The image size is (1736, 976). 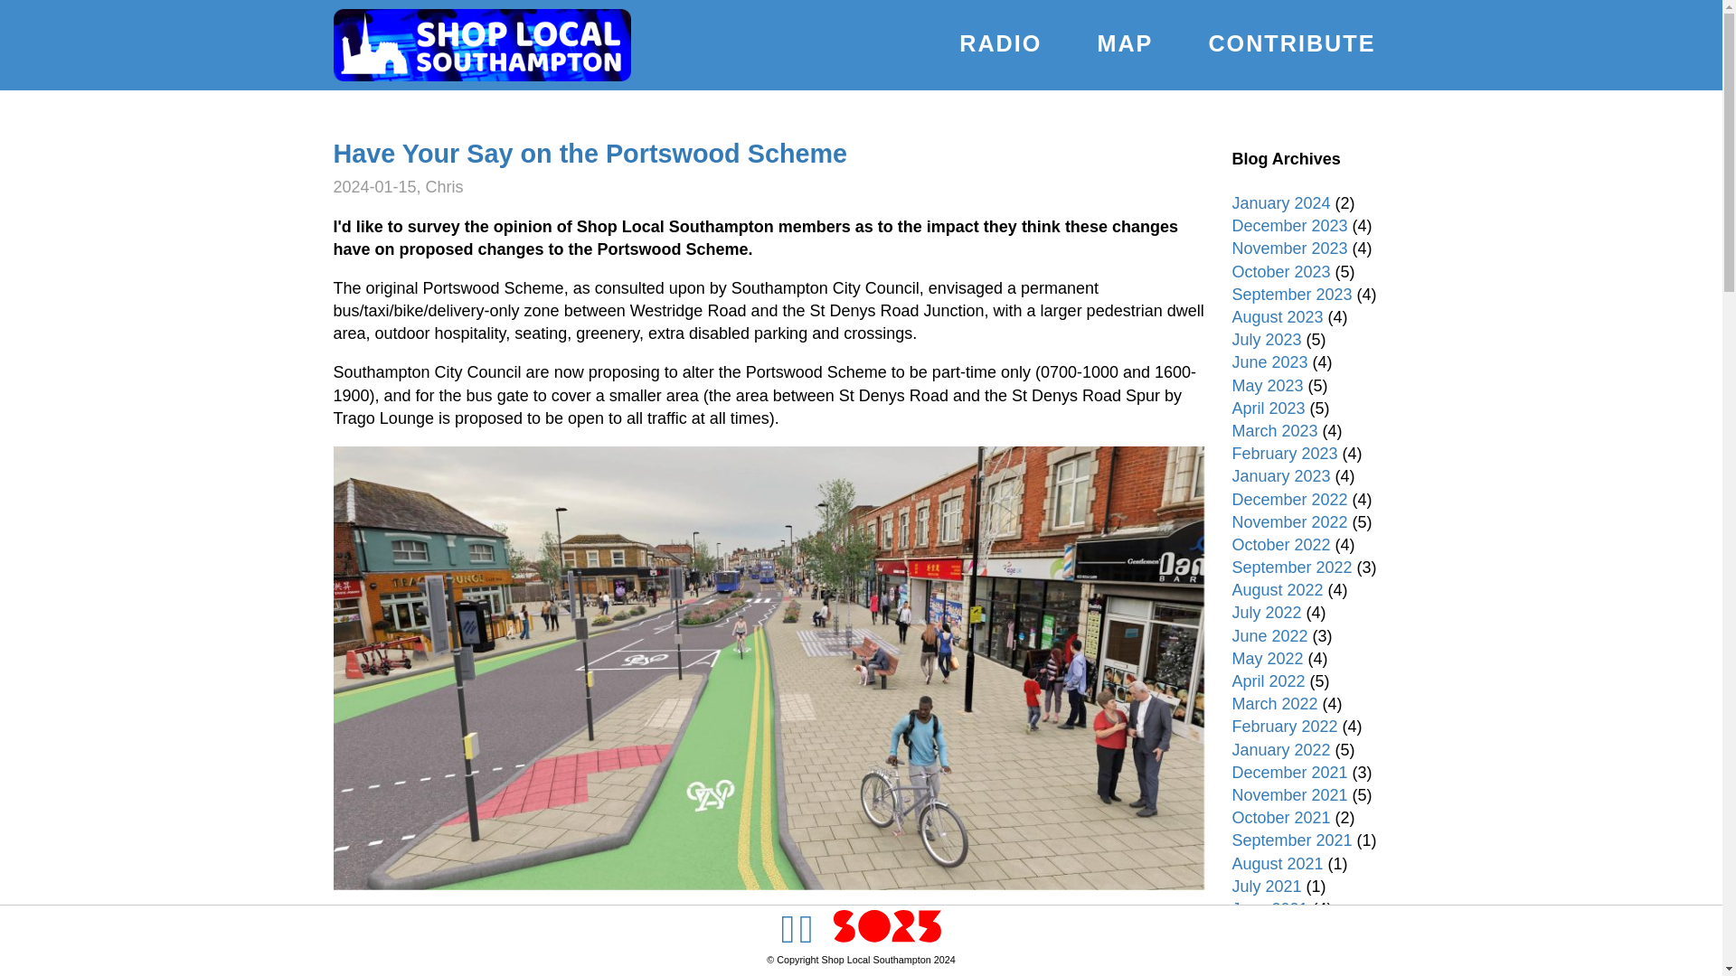 I want to click on July 2023, so click(x=1266, y=340).